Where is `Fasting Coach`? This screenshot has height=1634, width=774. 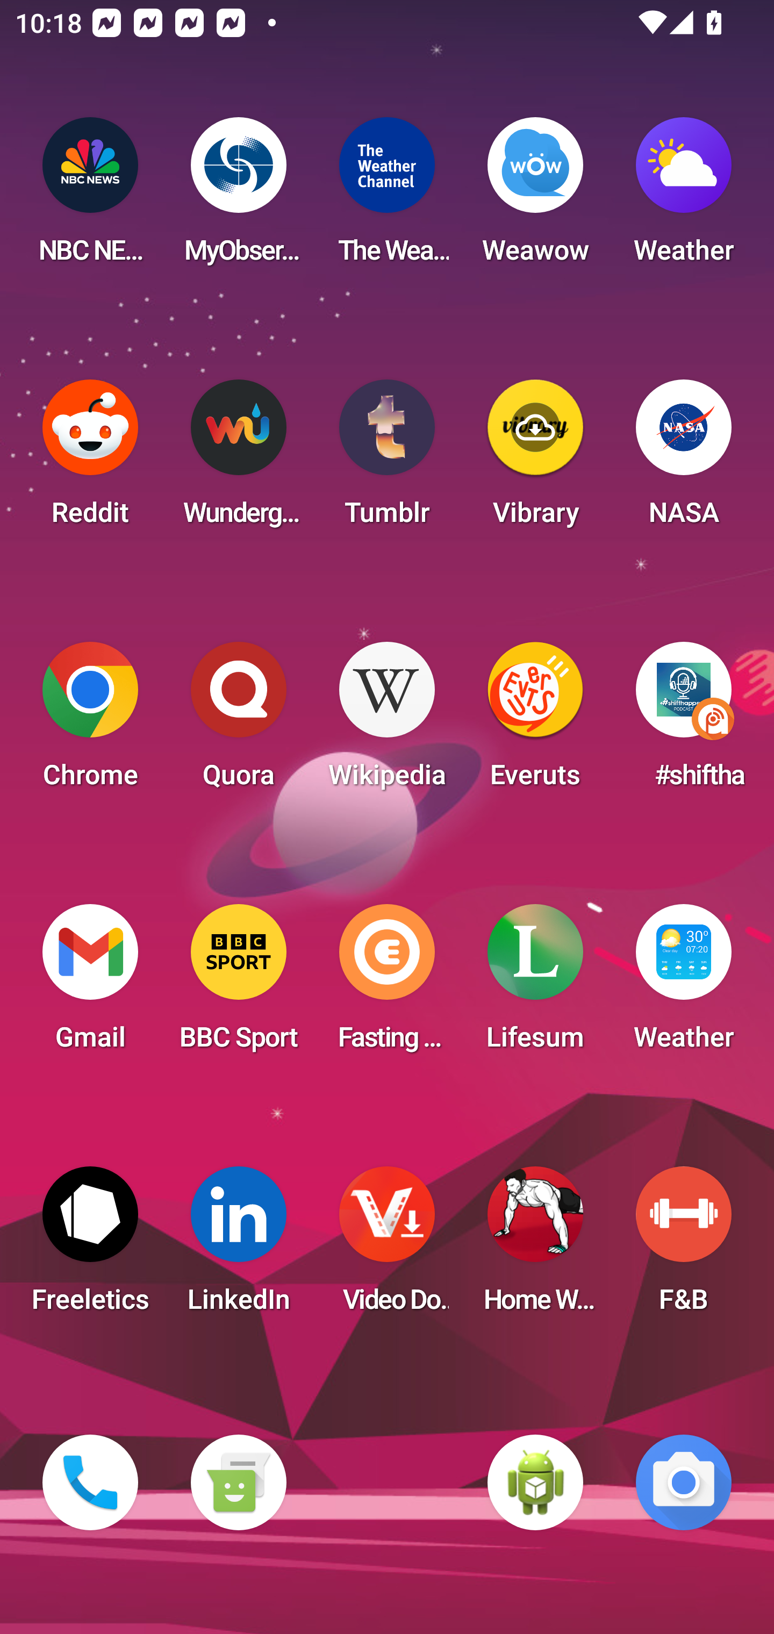
Fasting Coach is located at coordinates (387, 984).